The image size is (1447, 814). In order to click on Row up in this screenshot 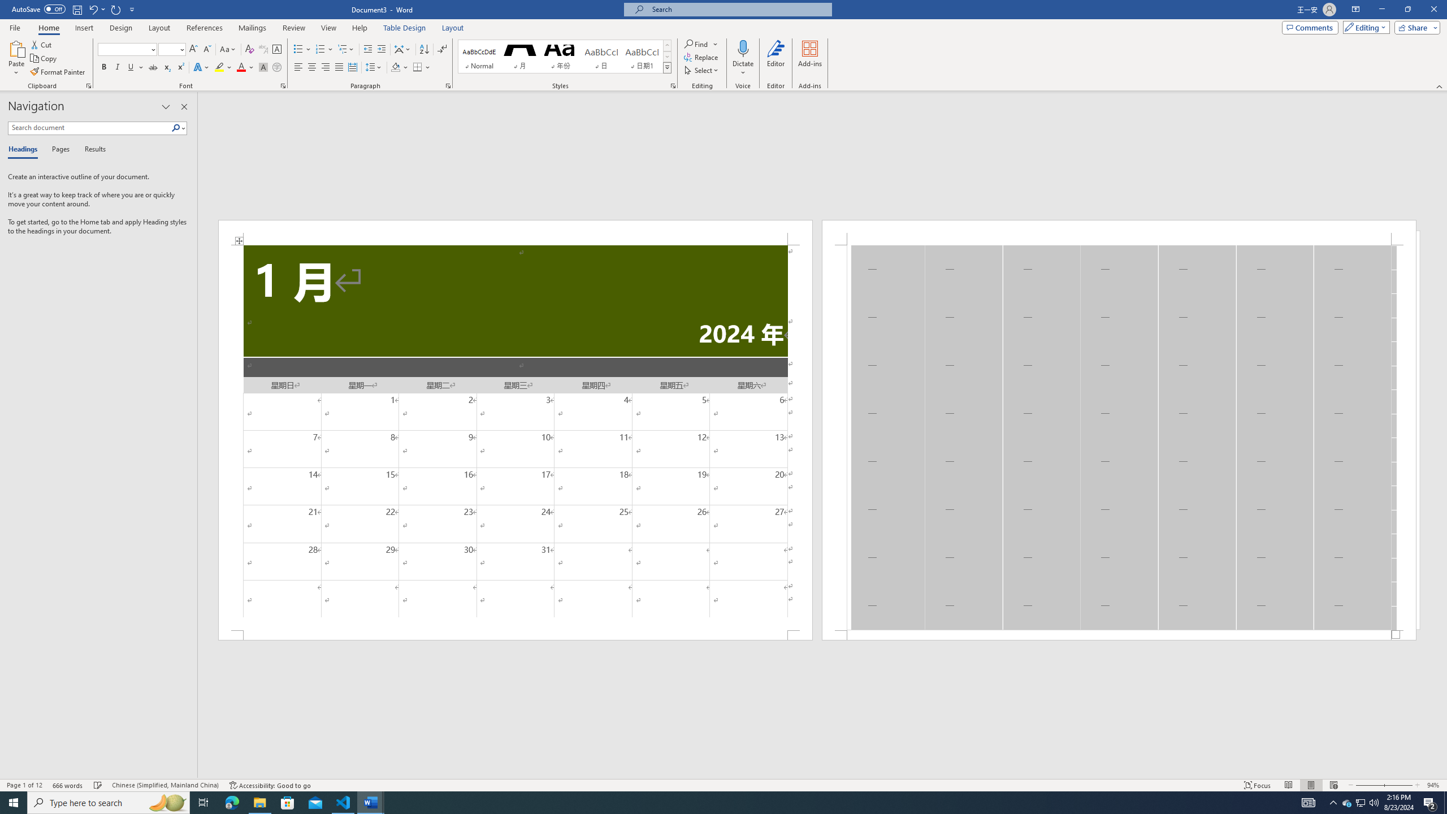, I will do `click(667, 45)`.